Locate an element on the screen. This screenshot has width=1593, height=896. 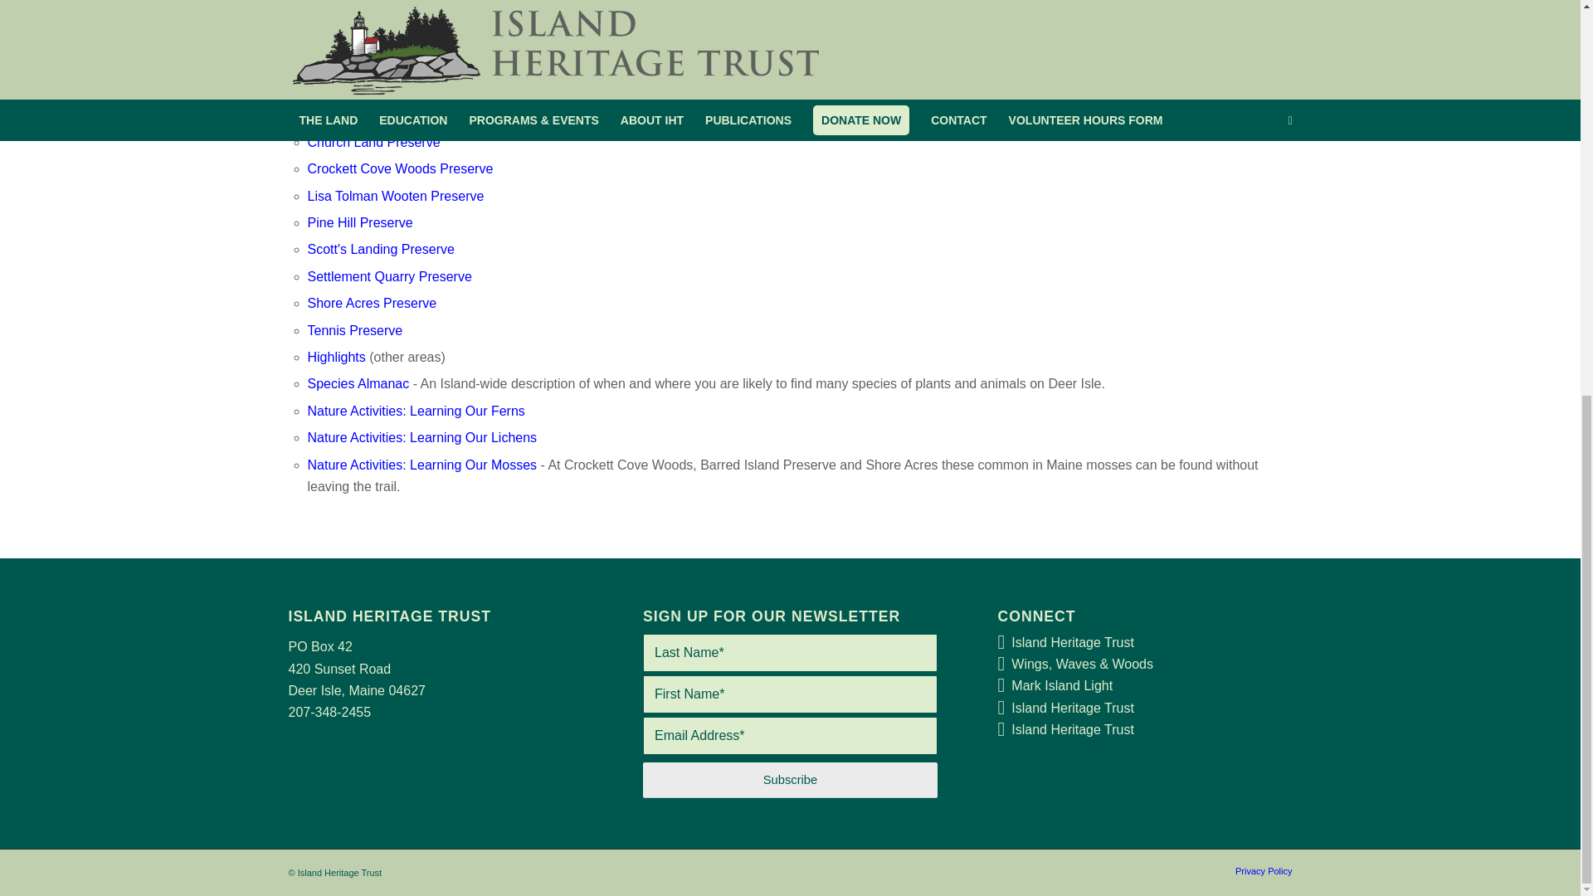
Introduction is located at coordinates (342, 61).